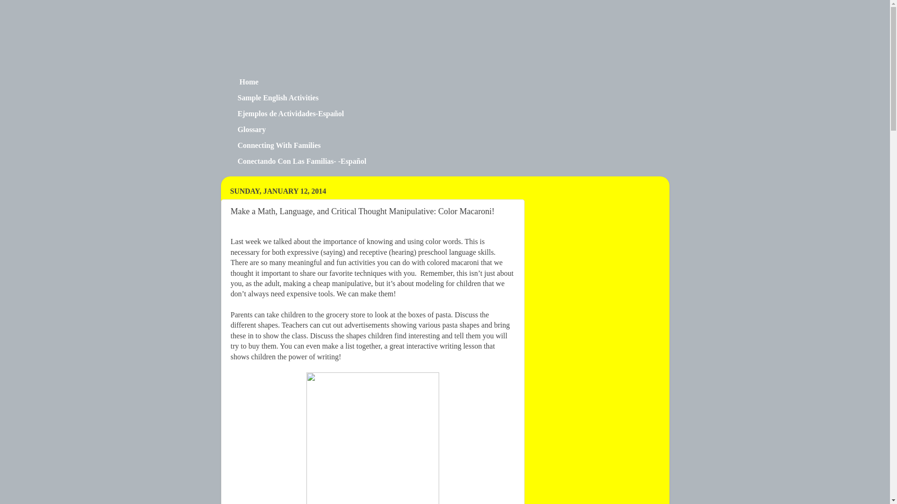 This screenshot has height=504, width=897. What do you see at coordinates (251, 130) in the screenshot?
I see `Glossary` at bounding box center [251, 130].